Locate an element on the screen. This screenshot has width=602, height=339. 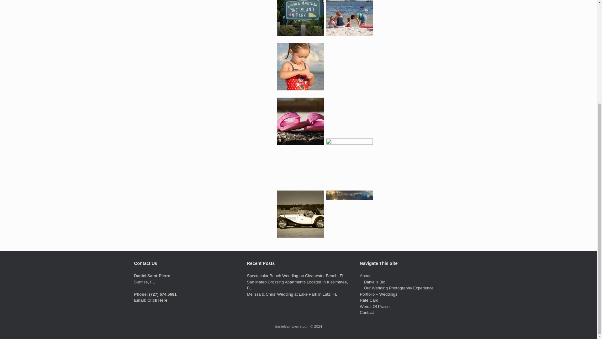
About is located at coordinates (365, 276).